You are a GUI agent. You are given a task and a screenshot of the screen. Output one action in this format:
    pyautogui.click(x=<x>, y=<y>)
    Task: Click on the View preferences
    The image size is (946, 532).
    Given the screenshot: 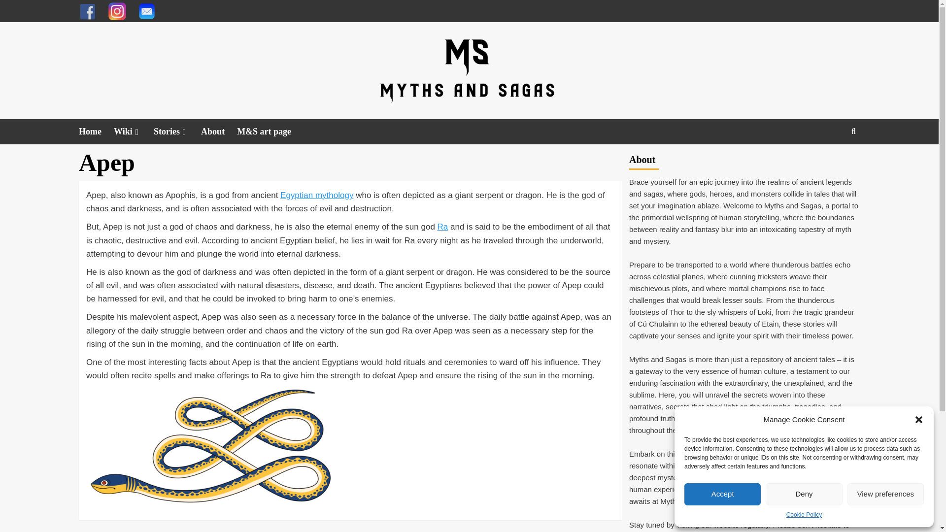 What is the action you would take?
    pyautogui.click(x=886, y=494)
    